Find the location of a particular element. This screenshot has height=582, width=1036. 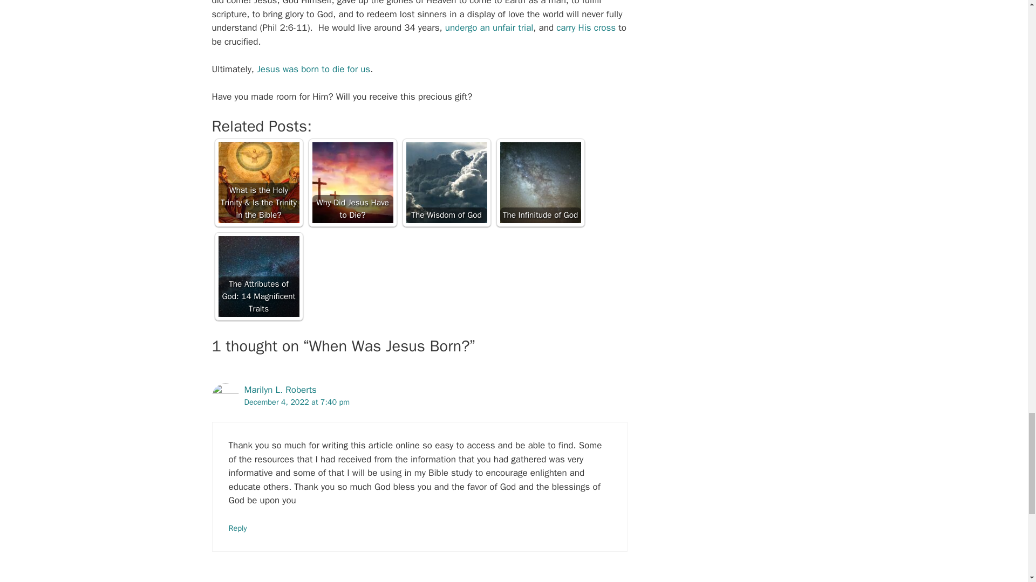

undergo an unfair trial is located at coordinates (489, 27).